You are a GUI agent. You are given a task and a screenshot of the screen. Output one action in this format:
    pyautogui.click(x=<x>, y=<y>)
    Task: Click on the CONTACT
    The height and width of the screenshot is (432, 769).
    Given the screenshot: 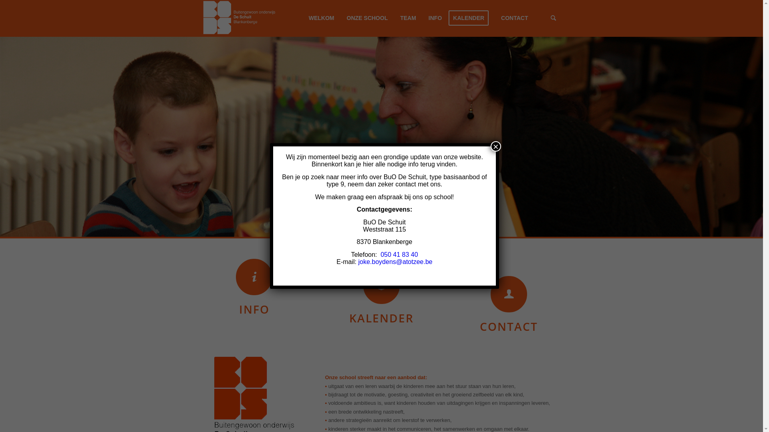 What is the action you would take?
    pyautogui.click(x=509, y=326)
    